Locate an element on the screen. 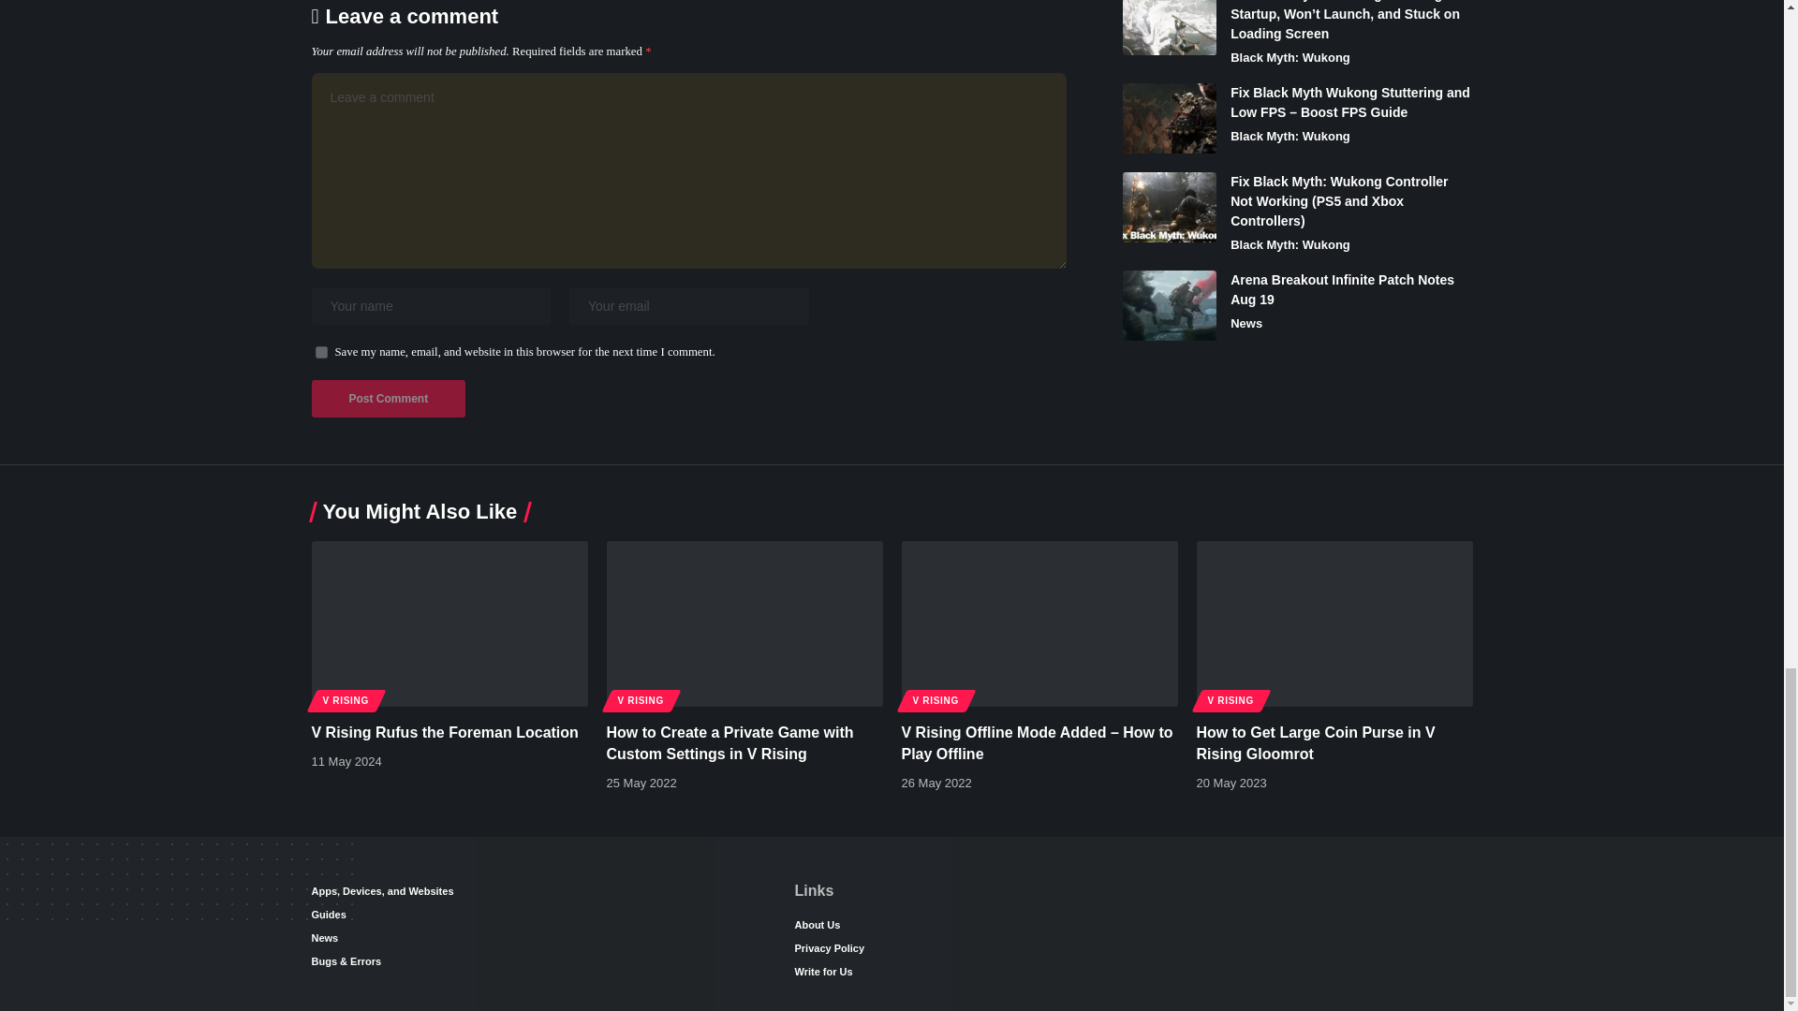 Image resolution: width=1798 pixels, height=1011 pixels. Post Comment is located at coordinates (388, 399).